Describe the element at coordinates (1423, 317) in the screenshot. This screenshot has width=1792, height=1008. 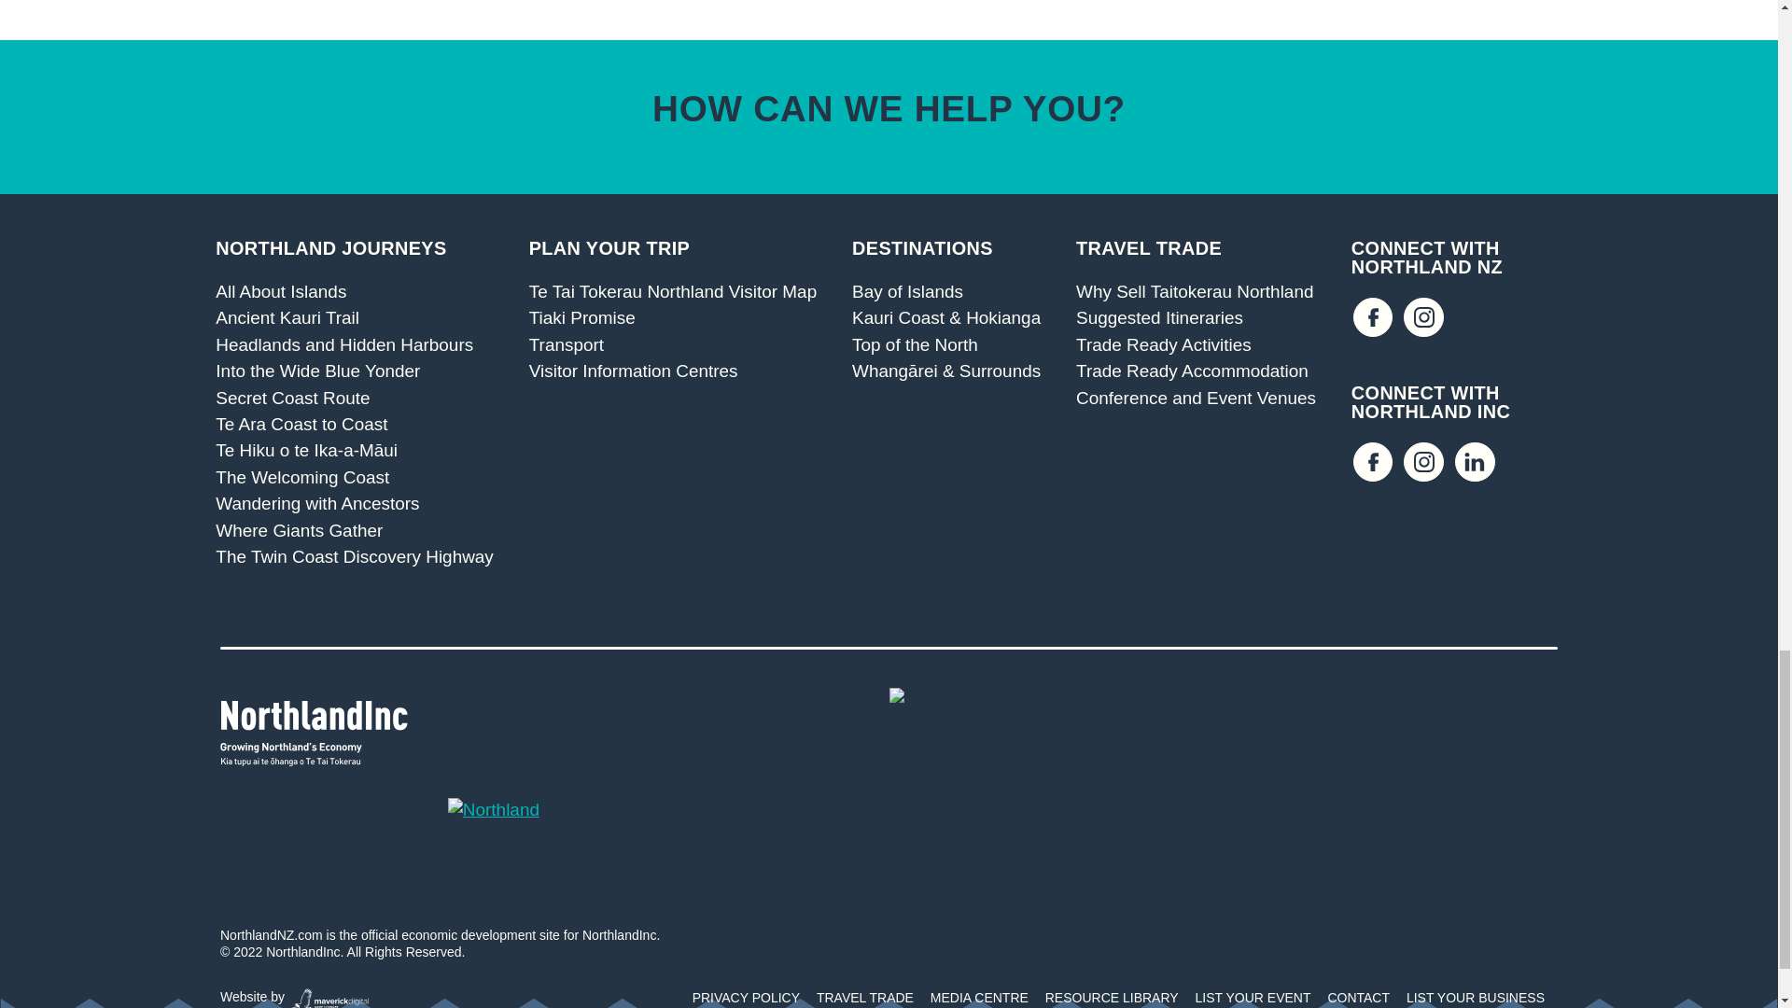
I see `Connect on Instagram` at that location.